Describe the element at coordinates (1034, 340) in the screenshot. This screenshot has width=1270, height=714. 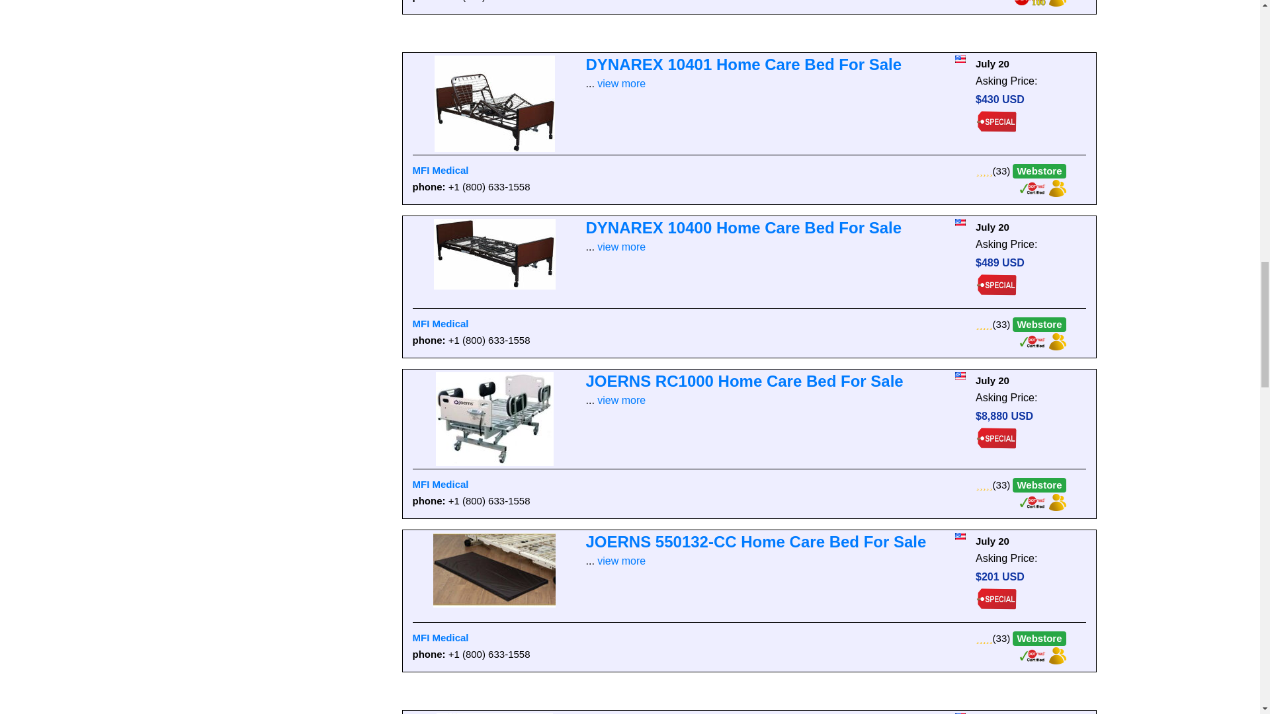
I see `This User is DOTmed Certified` at that location.